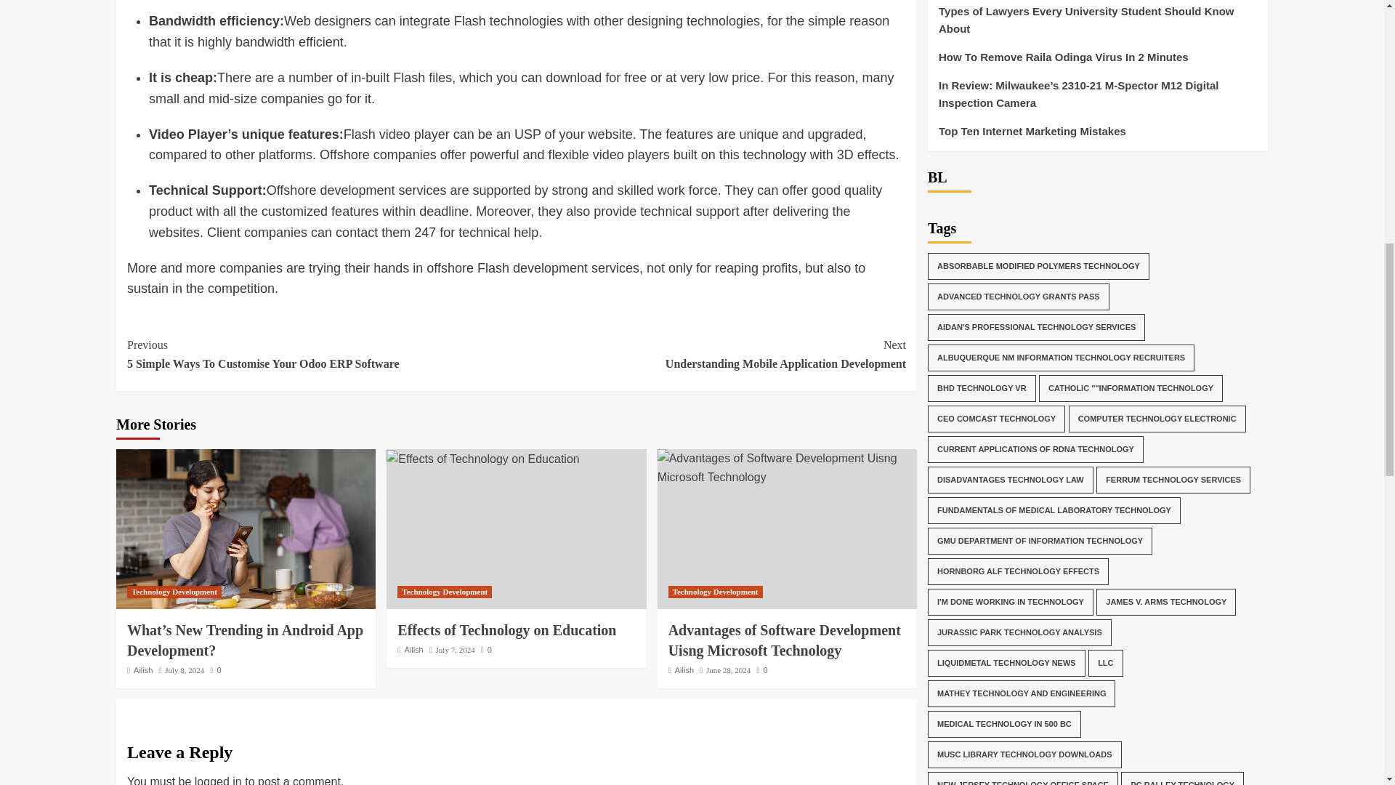 This screenshot has height=785, width=1395. I want to click on Technology Development, so click(174, 592).